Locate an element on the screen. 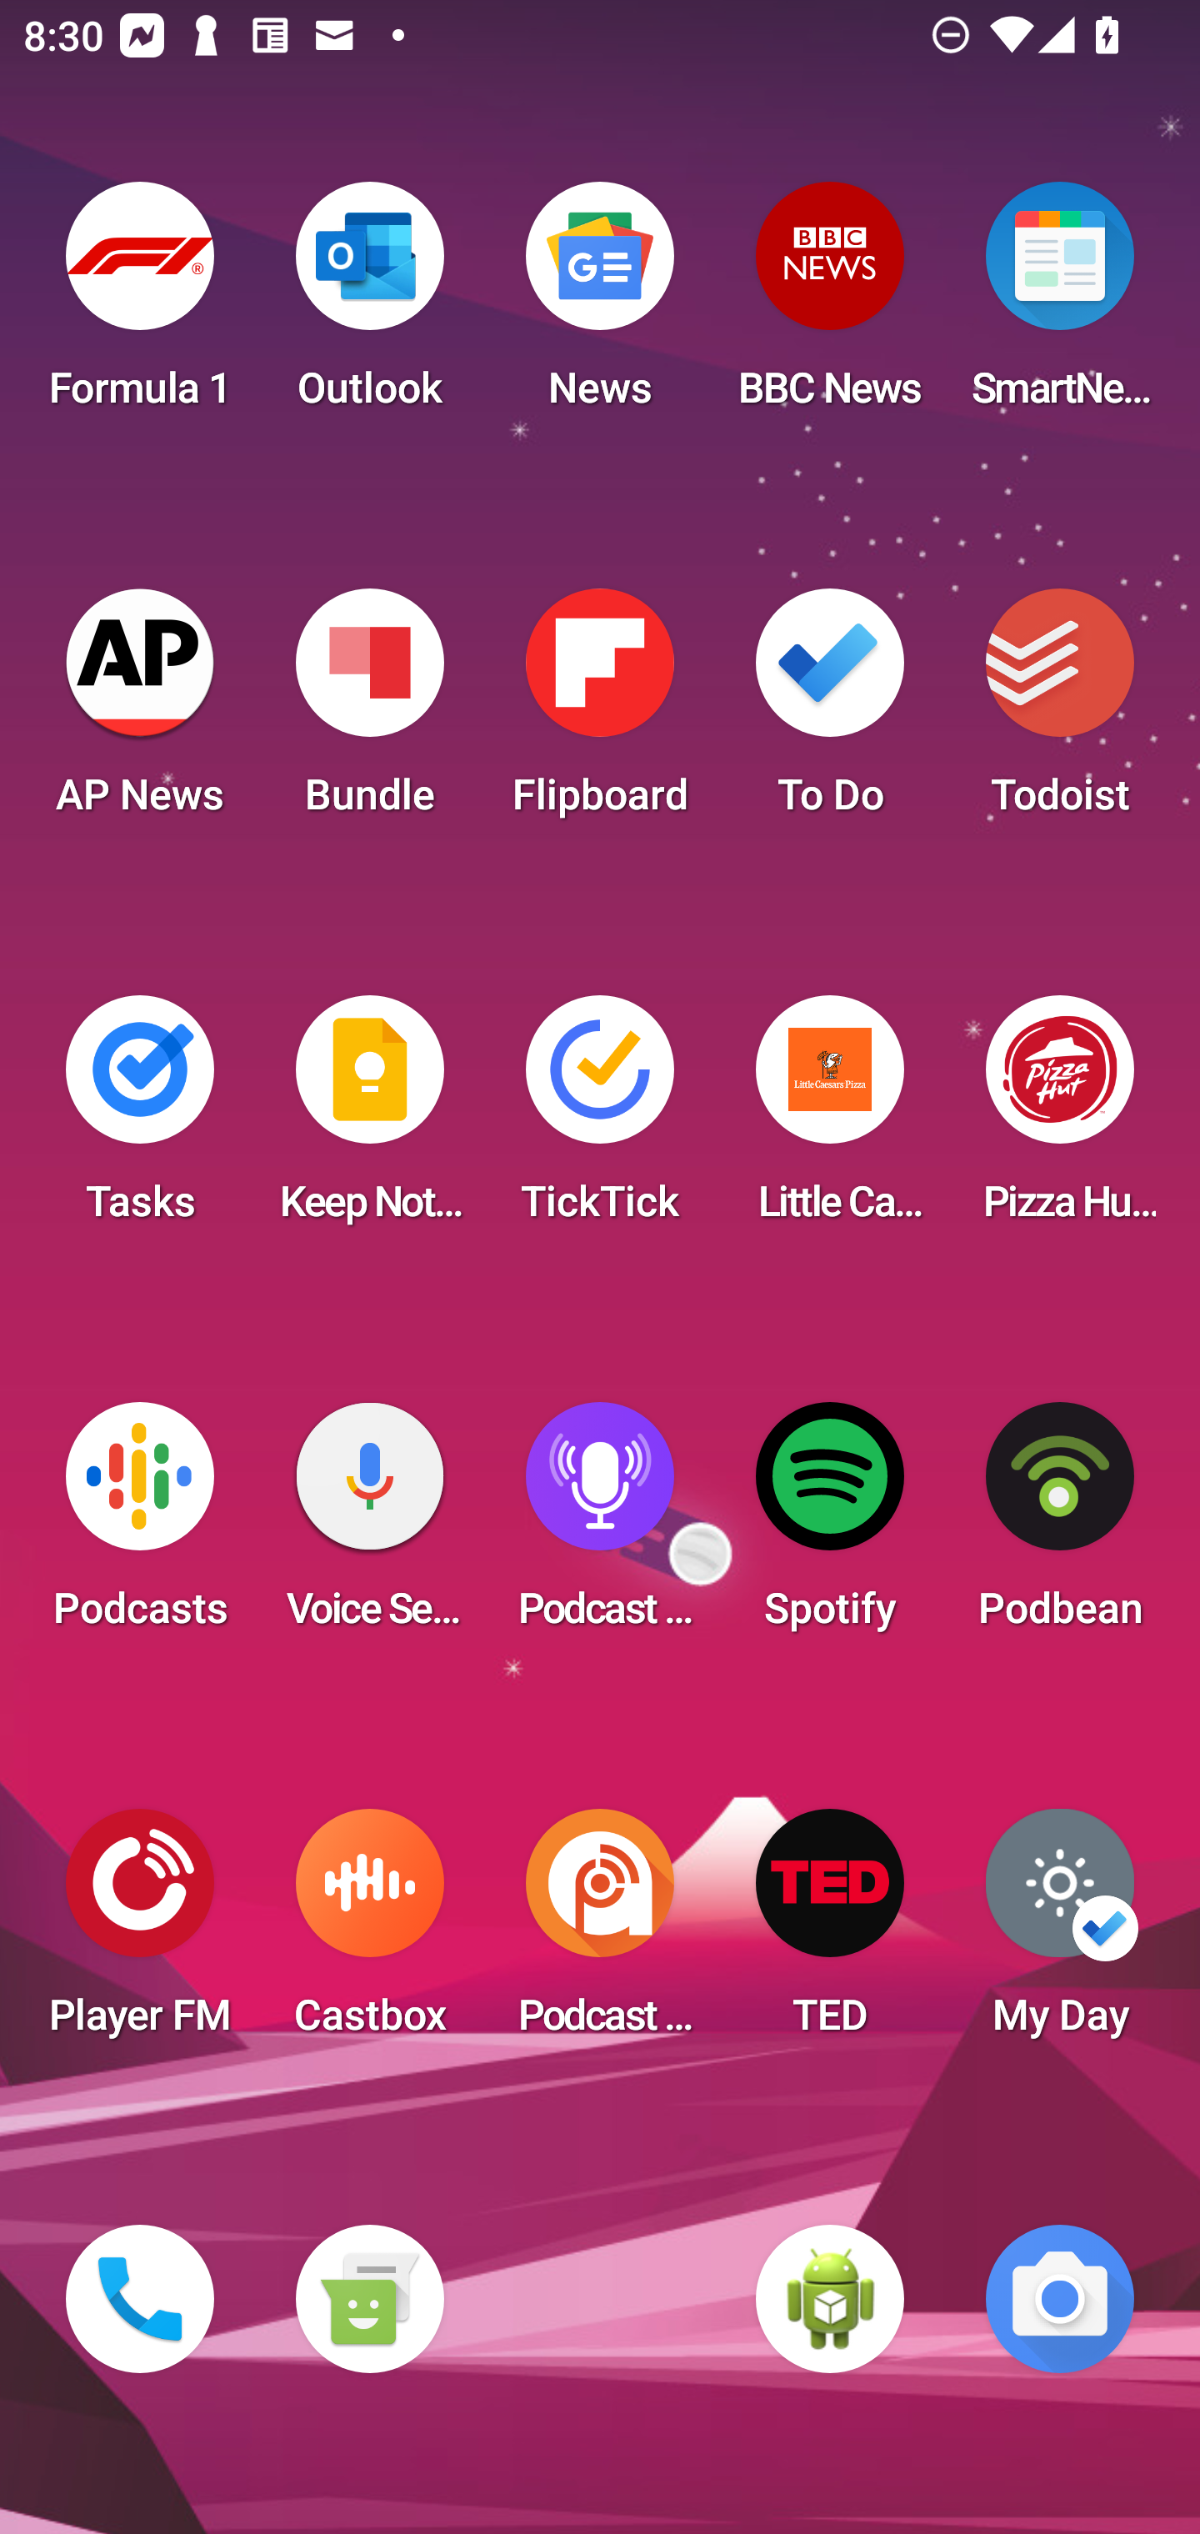 Image resolution: width=1200 pixels, height=2534 pixels. Pizza Hut HK & Macau is located at coordinates (1060, 1119).